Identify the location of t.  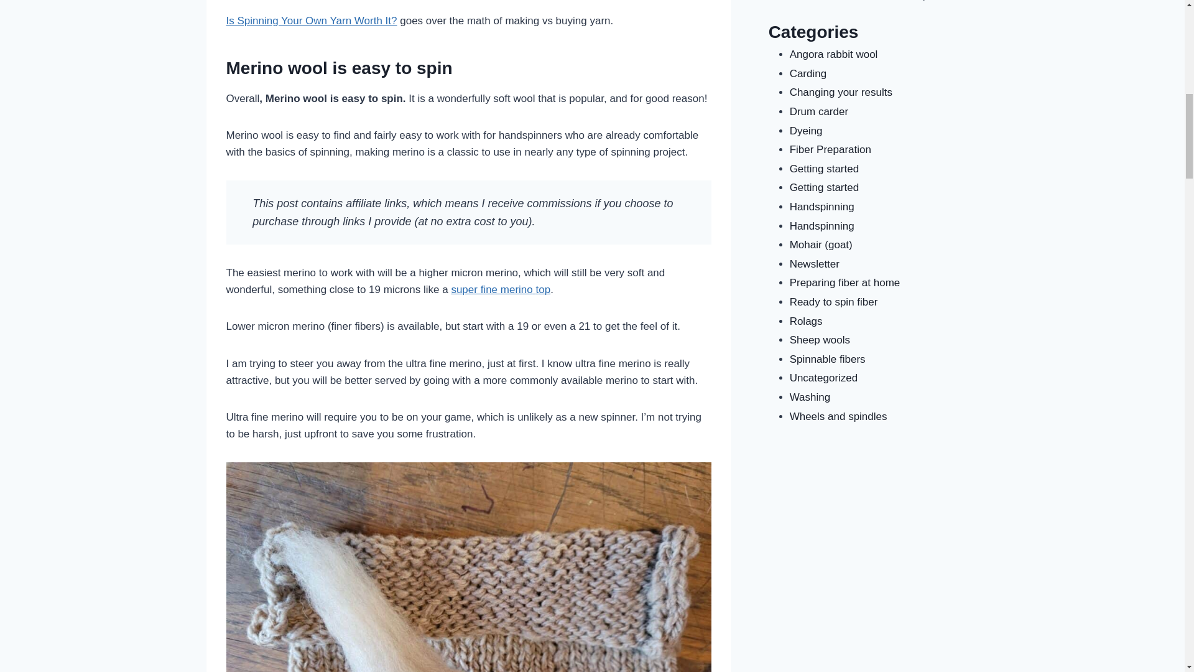
(536, 289).